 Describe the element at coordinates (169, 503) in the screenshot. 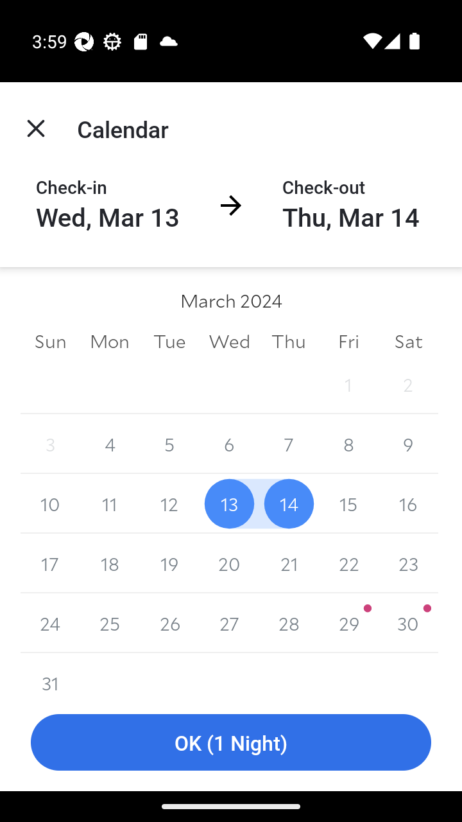

I see `12 12 March 2024` at that location.